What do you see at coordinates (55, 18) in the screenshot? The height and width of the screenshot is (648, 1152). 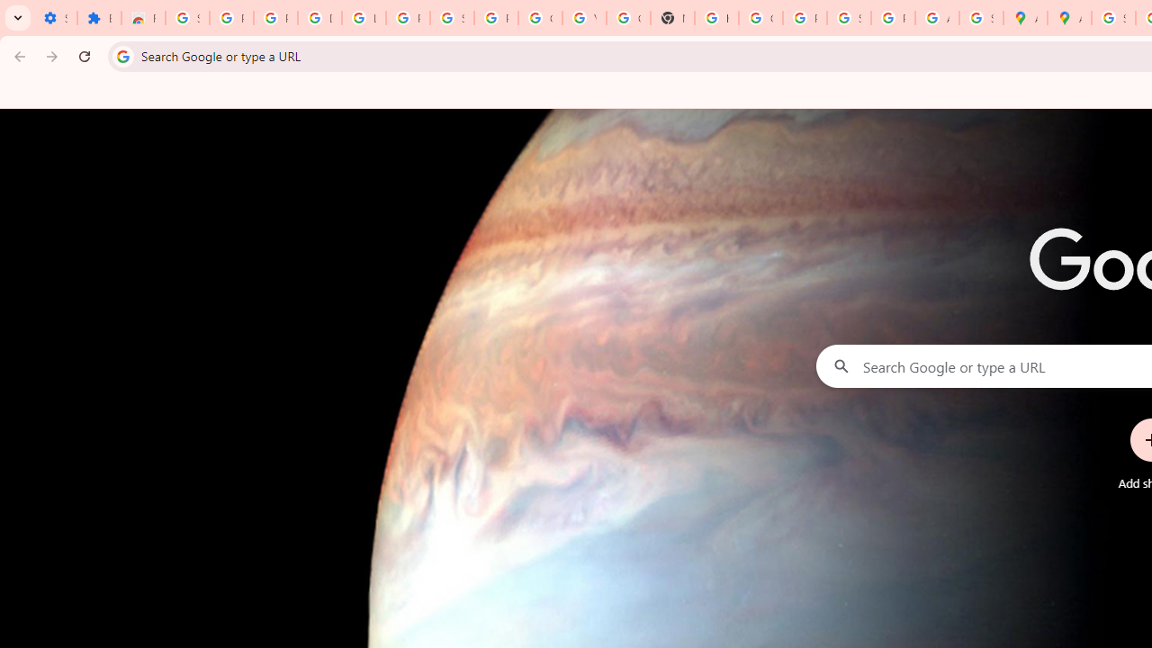 I see `Settings - On startup` at bounding box center [55, 18].